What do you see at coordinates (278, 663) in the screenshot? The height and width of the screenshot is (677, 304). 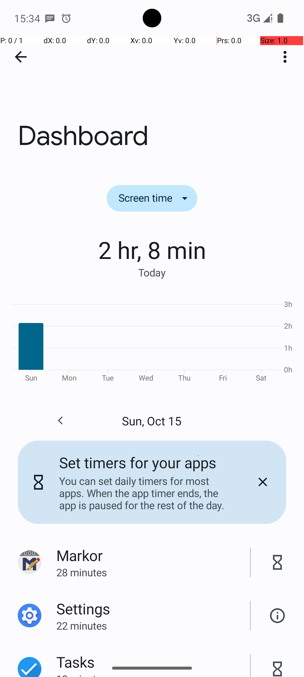 I see `No timer set for Tasks` at bounding box center [278, 663].